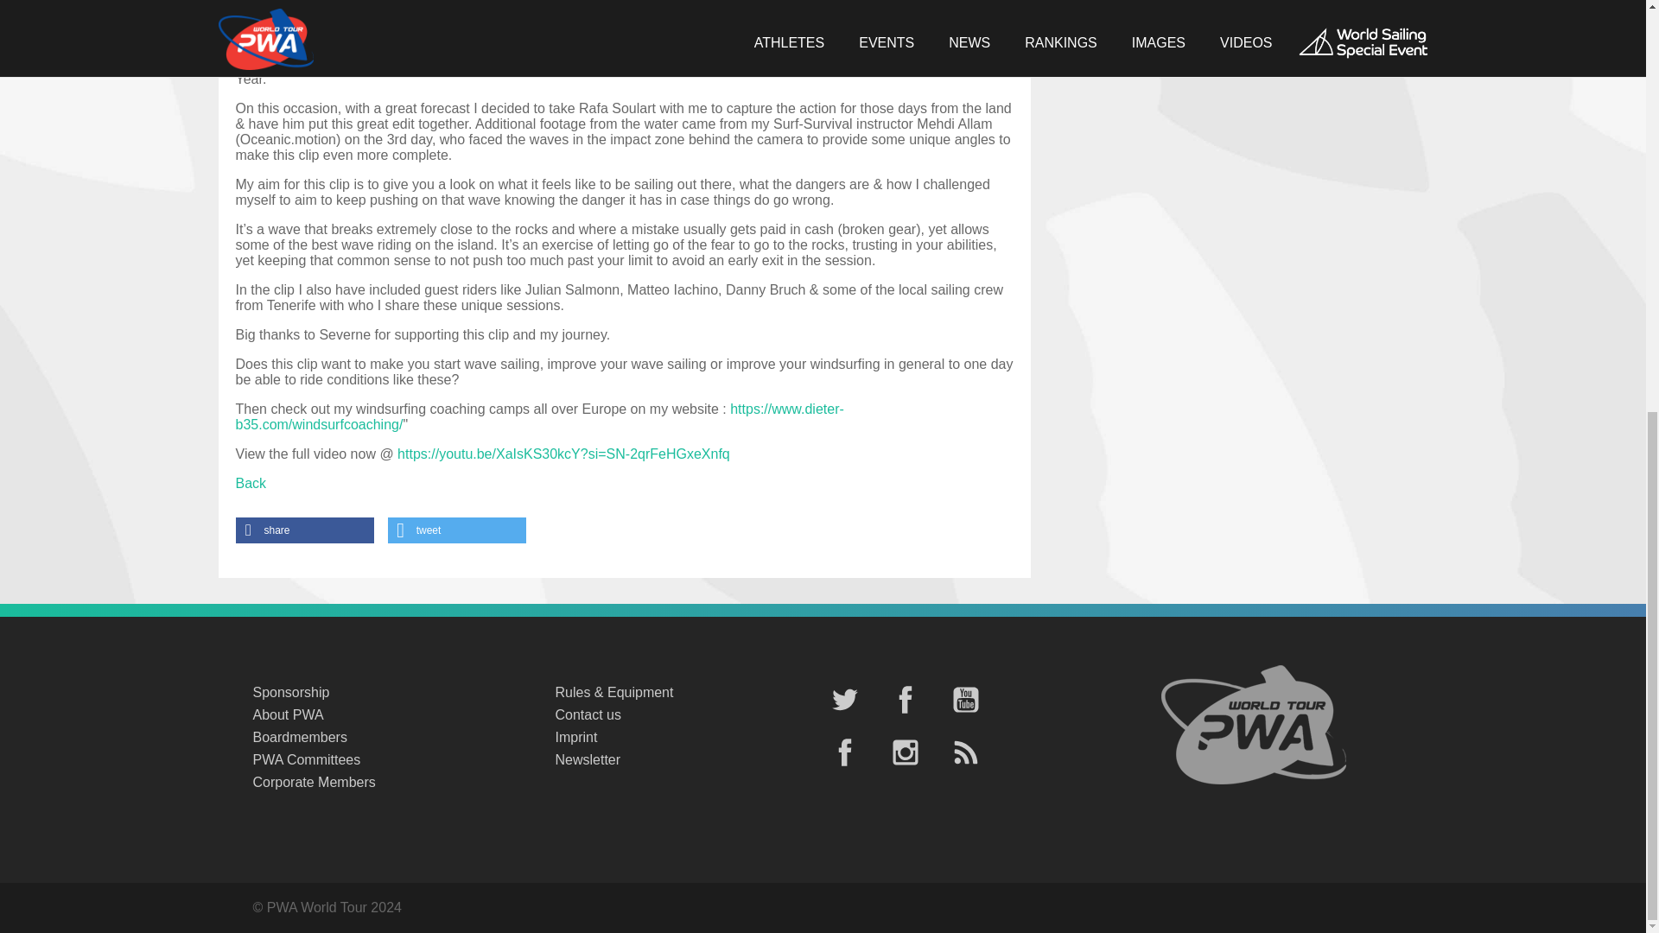 The width and height of the screenshot is (1659, 933). I want to click on tweet, so click(456, 530).